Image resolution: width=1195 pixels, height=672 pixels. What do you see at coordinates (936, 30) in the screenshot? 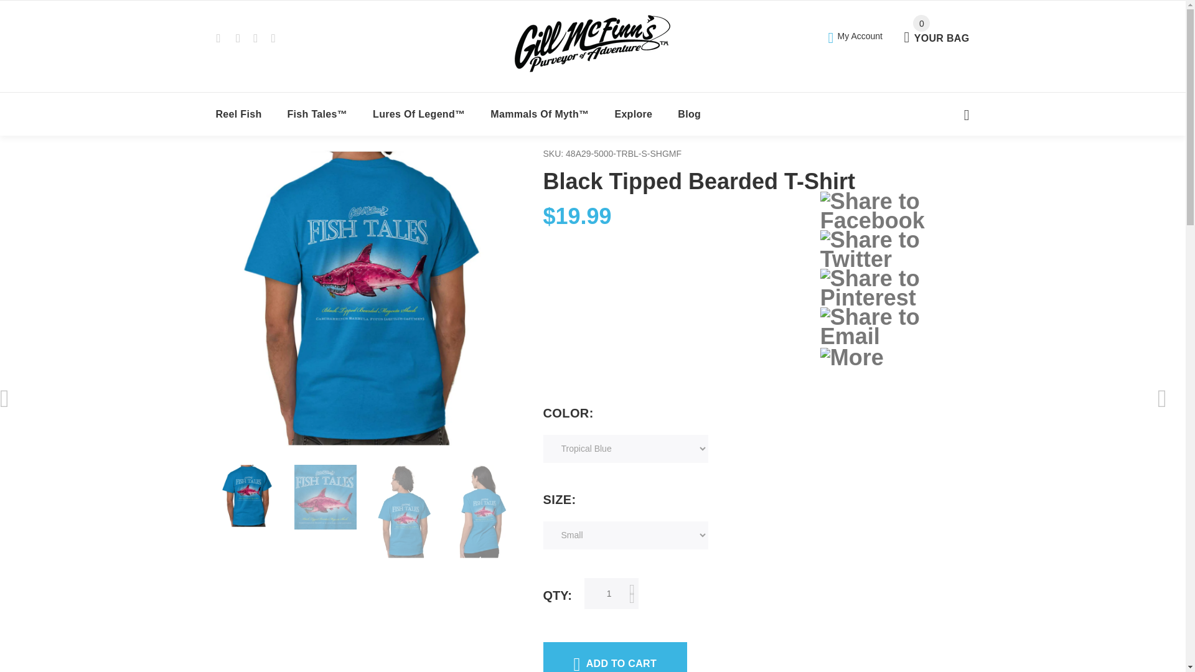
I see `Explore` at bounding box center [936, 30].